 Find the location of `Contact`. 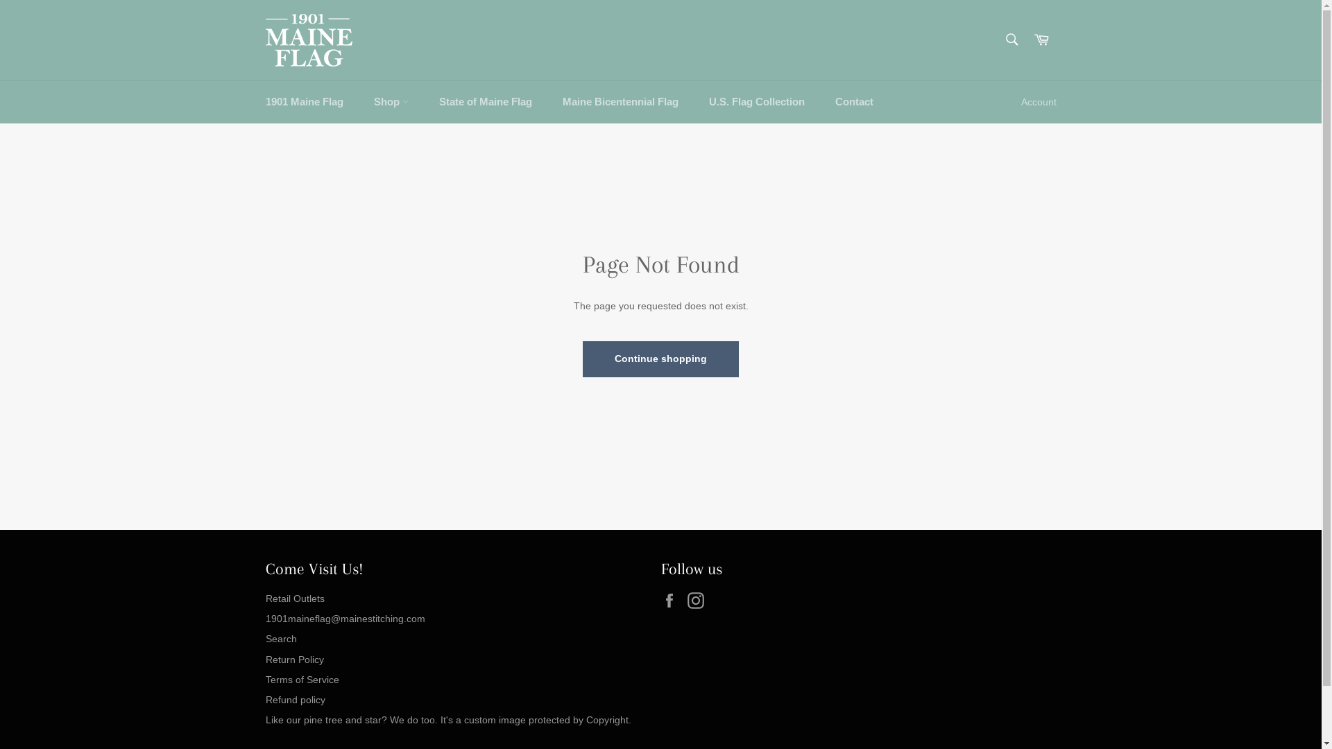

Contact is located at coordinates (855, 103).